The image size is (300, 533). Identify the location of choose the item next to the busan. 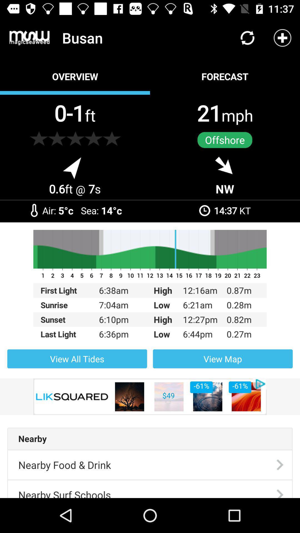
(29, 38).